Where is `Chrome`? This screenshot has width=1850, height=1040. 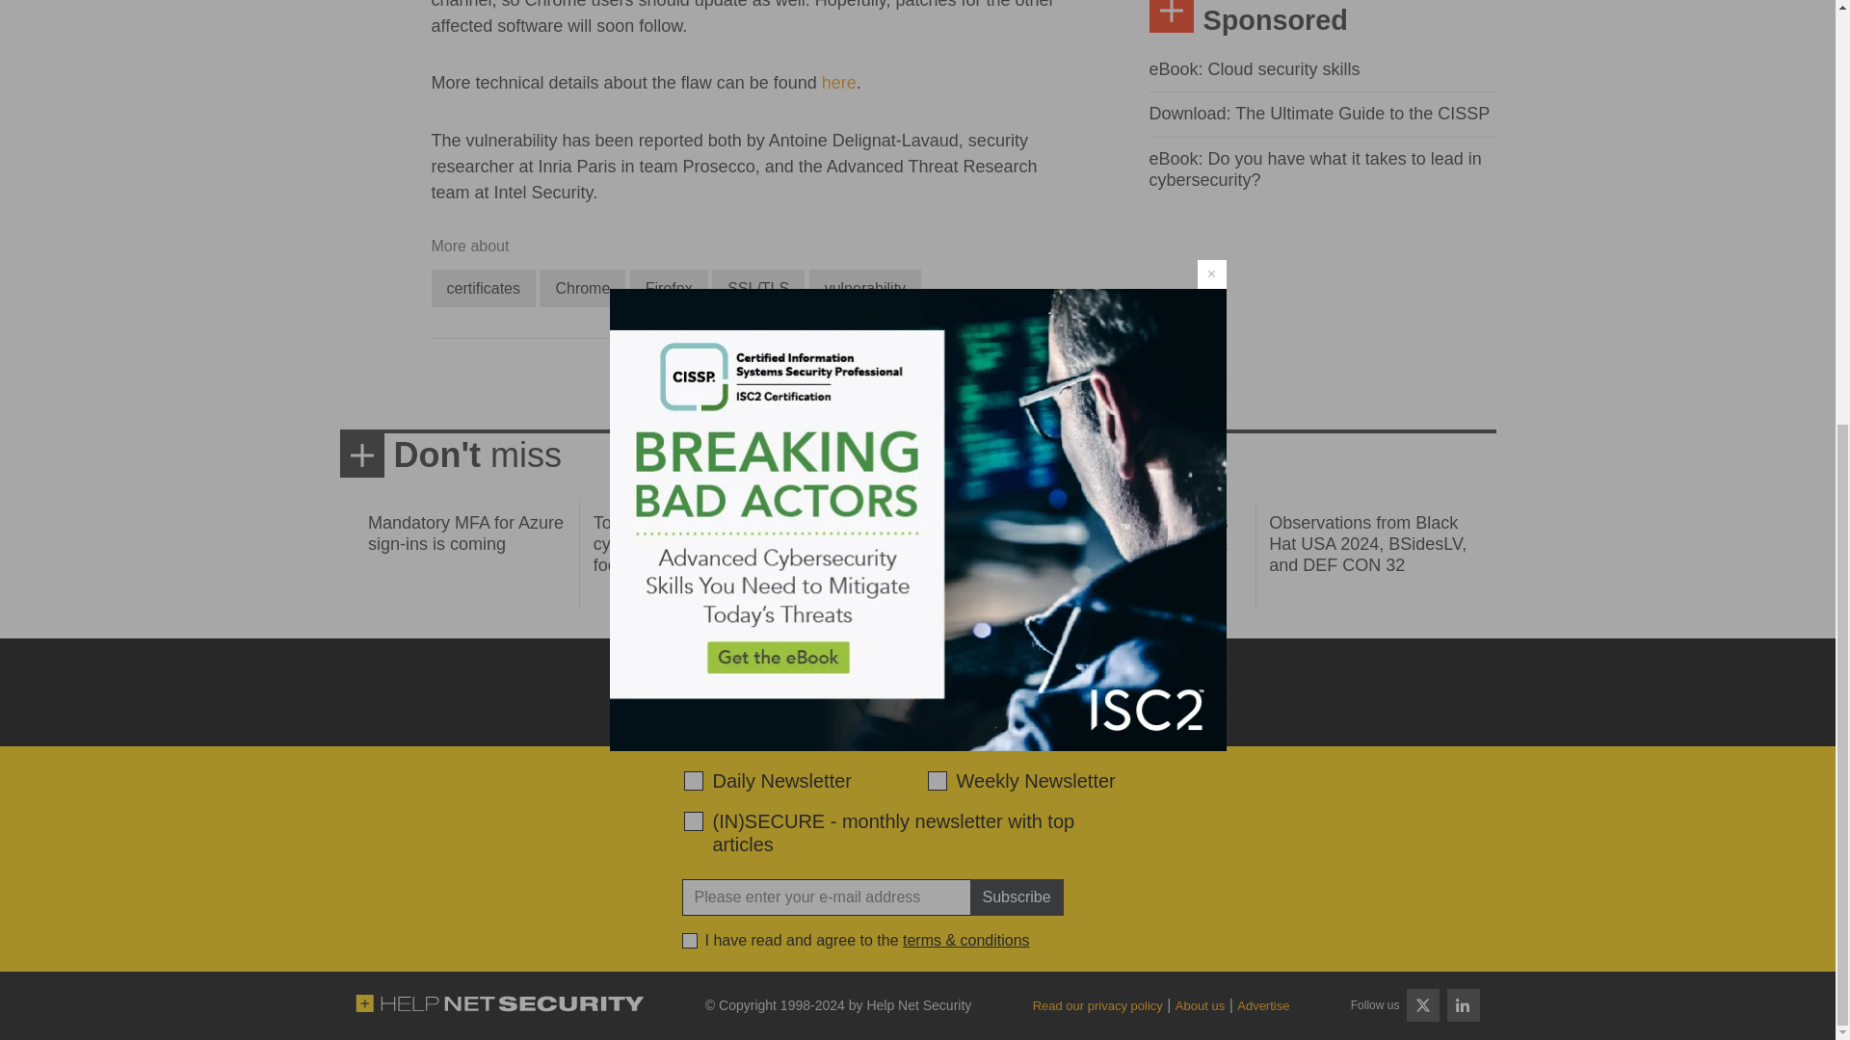 Chrome is located at coordinates (582, 287).